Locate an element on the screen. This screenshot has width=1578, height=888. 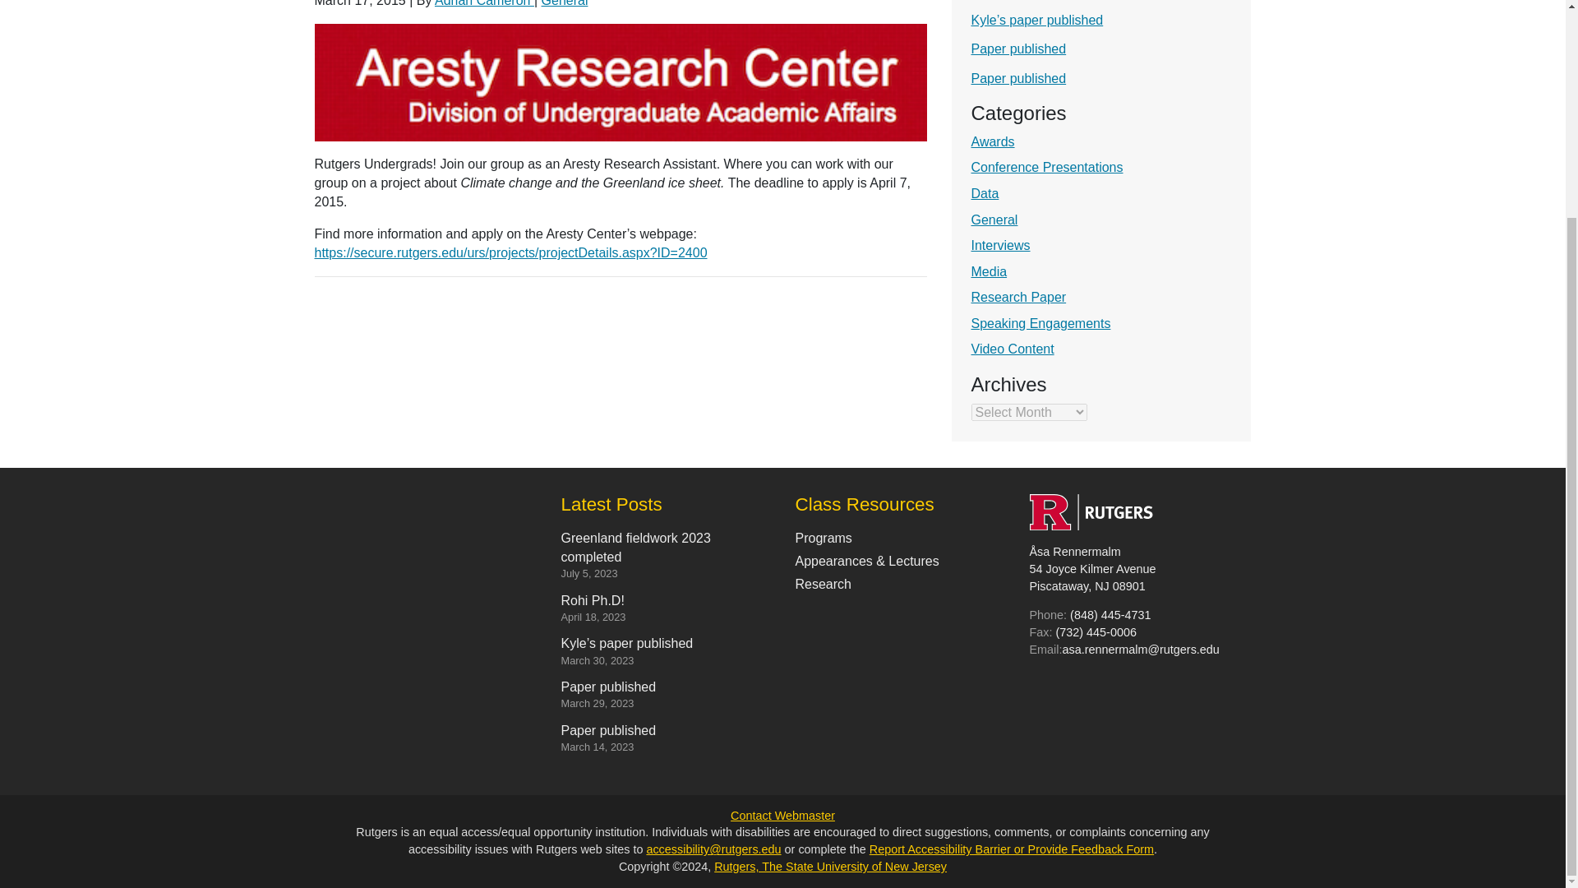
Paper published is located at coordinates (1019, 49).